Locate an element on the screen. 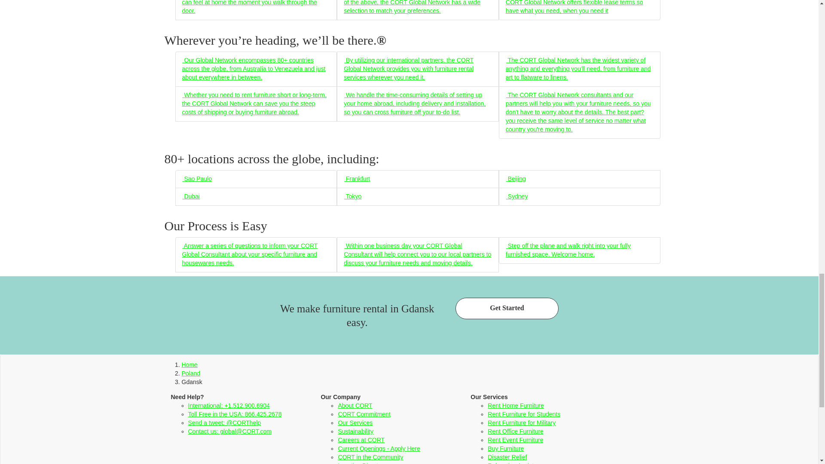  Home is located at coordinates (189, 365).